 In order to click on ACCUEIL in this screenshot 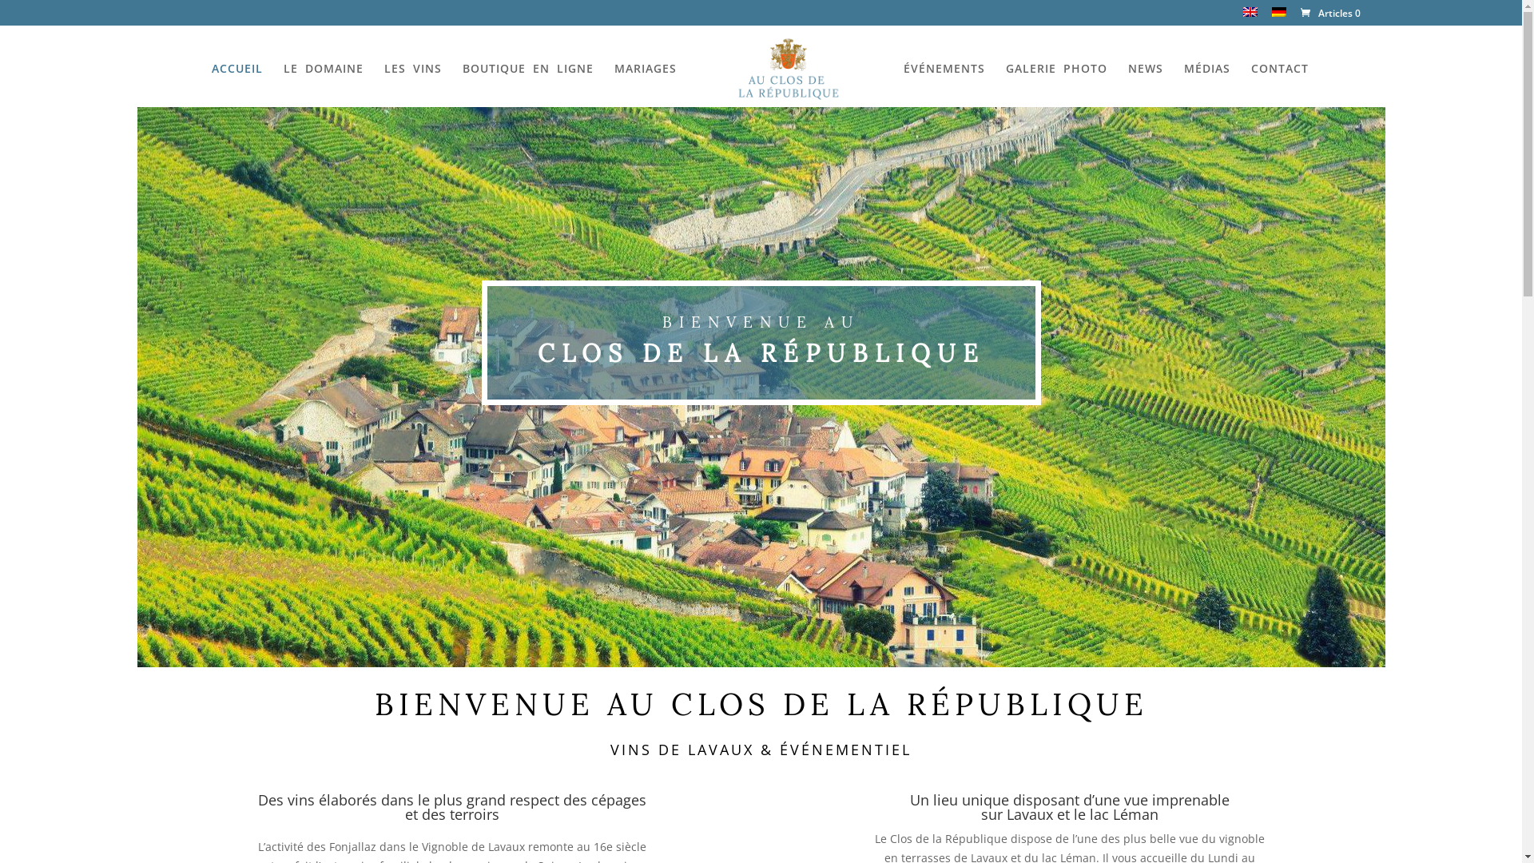, I will do `click(237, 85)`.